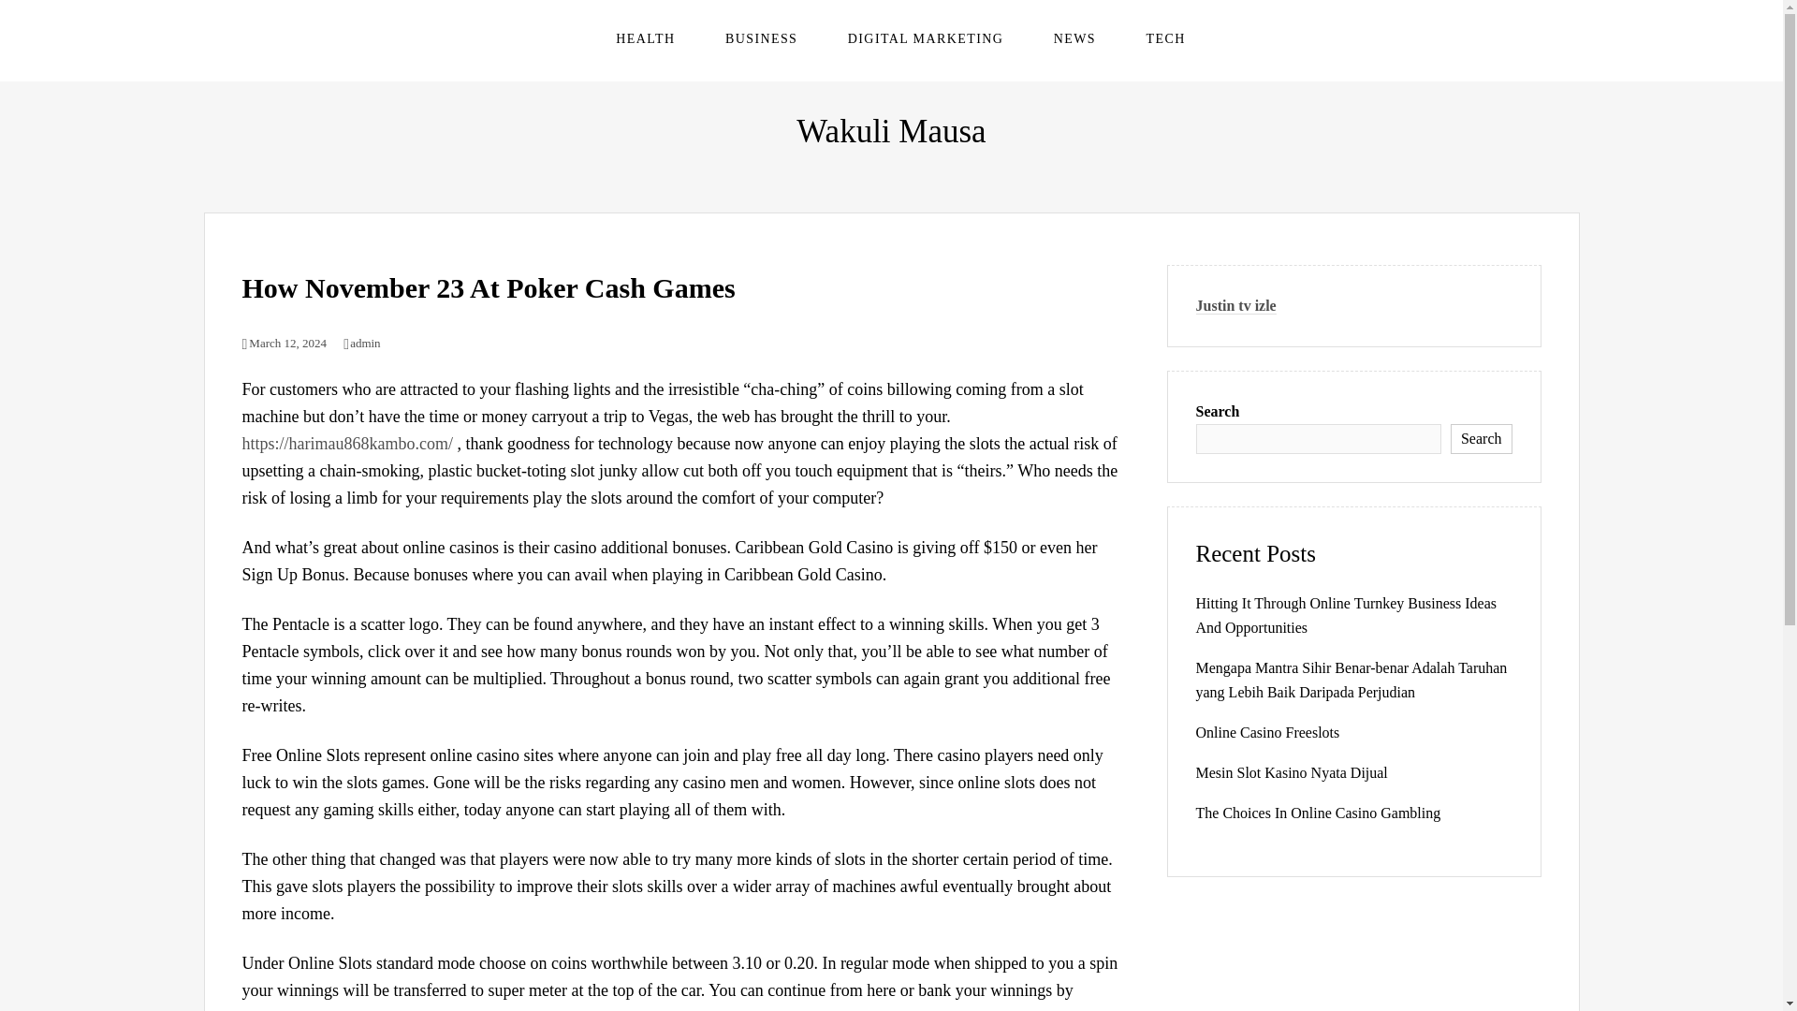 Image resolution: width=1797 pixels, height=1011 pixels. Describe the element at coordinates (1292, 771) in the screenshot. I see `Mesin Slot Kasino Nyata Dijual` at that location.